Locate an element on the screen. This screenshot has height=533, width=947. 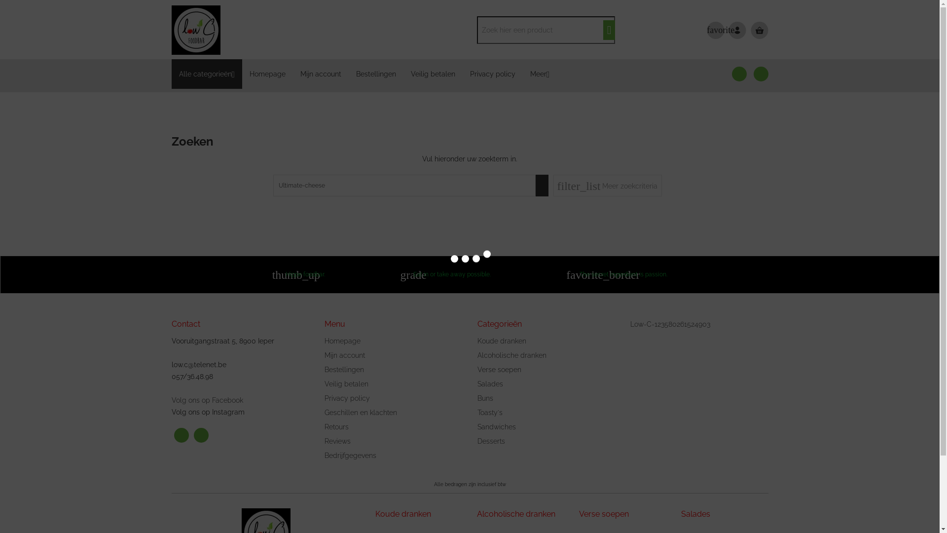
Veilig betalen is located at coordinates (433, 74).